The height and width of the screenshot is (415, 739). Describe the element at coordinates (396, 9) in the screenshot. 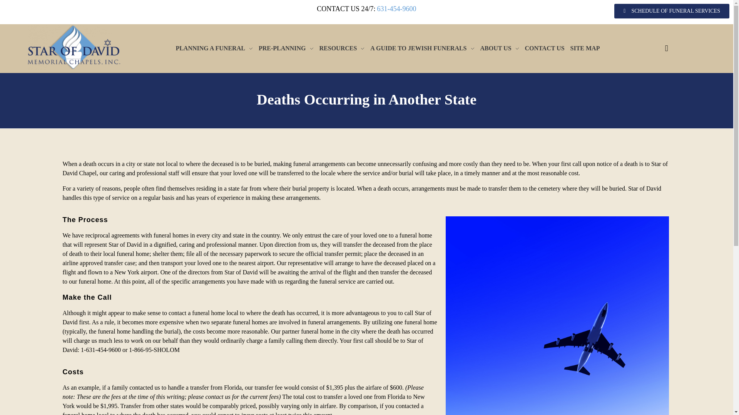

I see `631-454-9600` at that location.